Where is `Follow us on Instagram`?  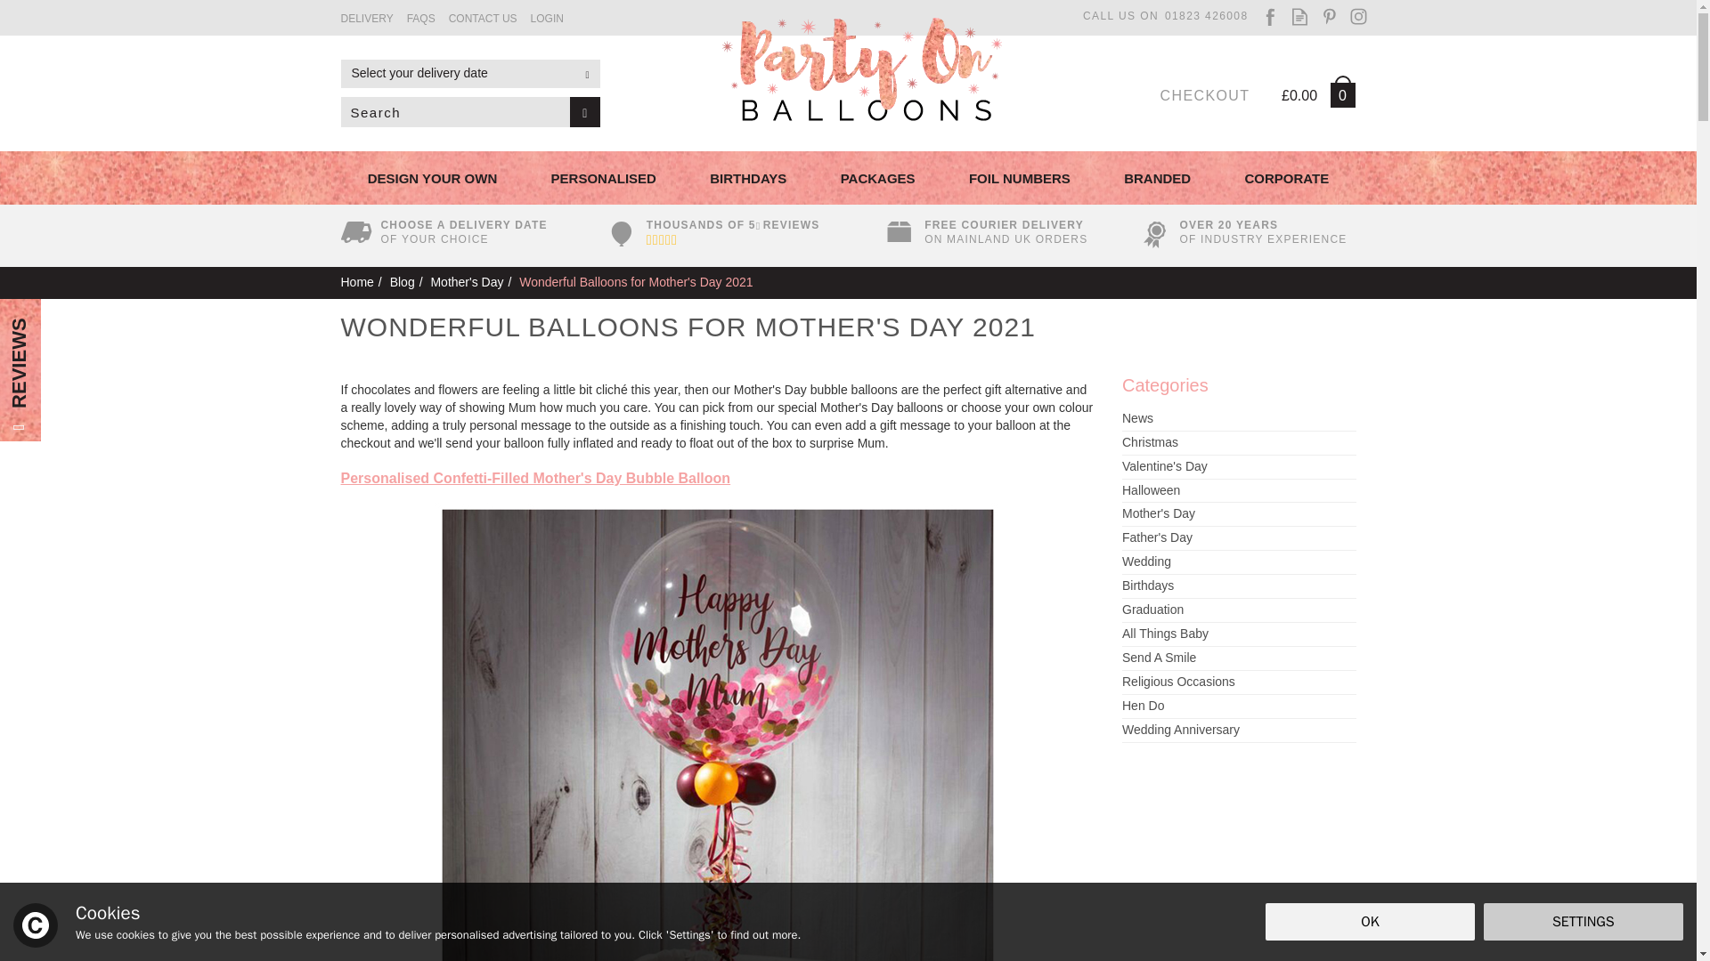
Follow us on Instagram is located at coordinates (1357, 16).